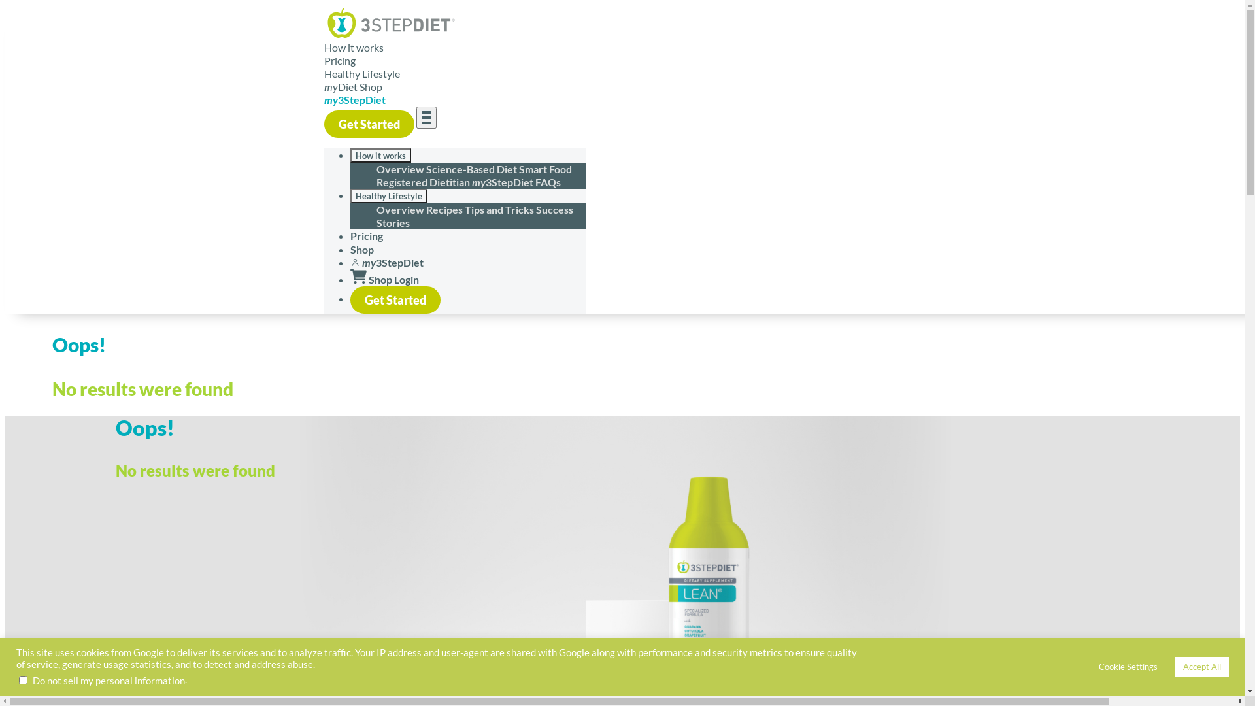  Describe the element at coordinates (387, 263) in the screenshot. I see `my3StepDiet` at that location.